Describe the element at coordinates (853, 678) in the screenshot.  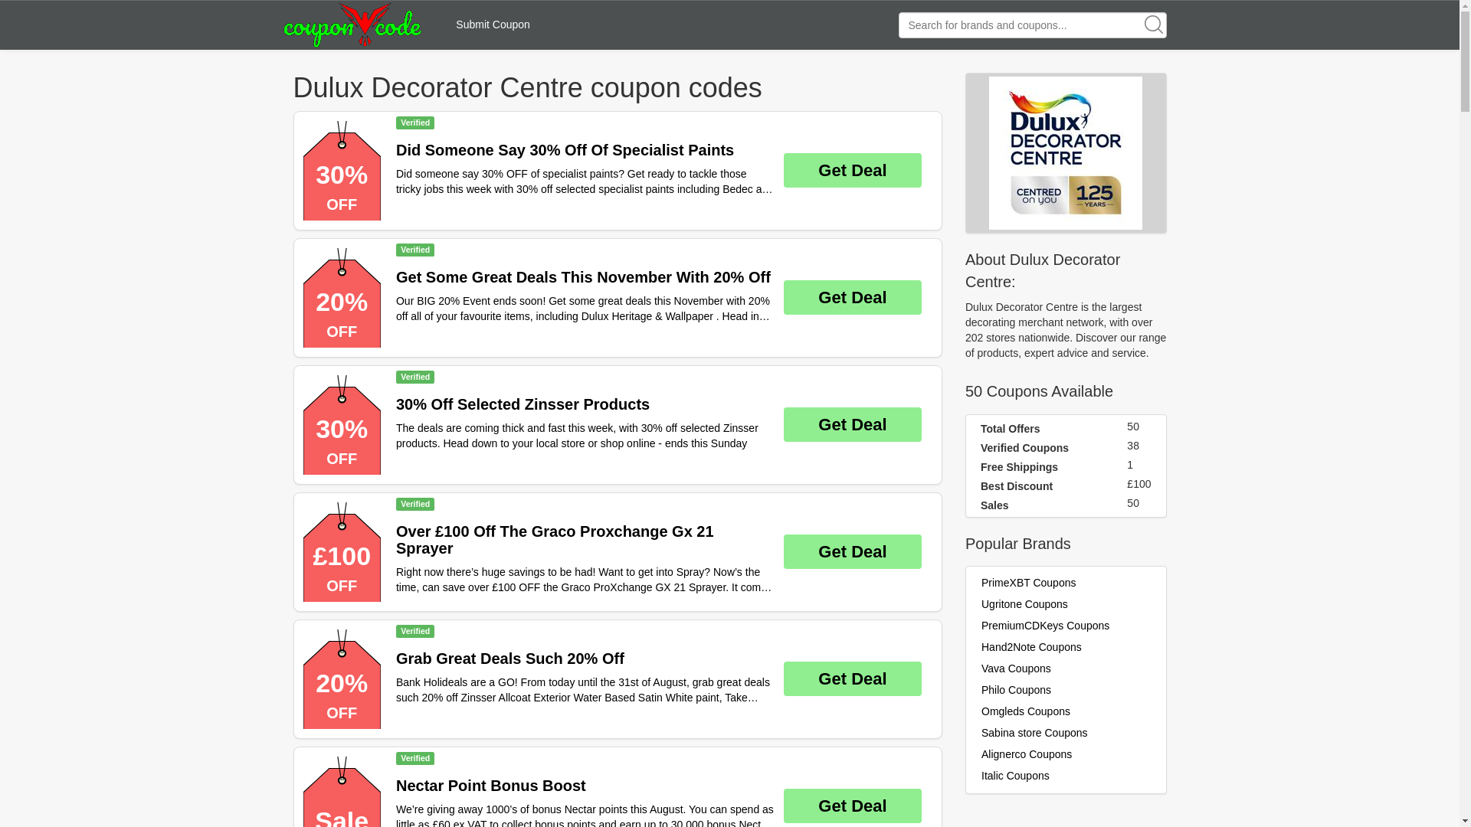
I see `Get Deal` at that location.